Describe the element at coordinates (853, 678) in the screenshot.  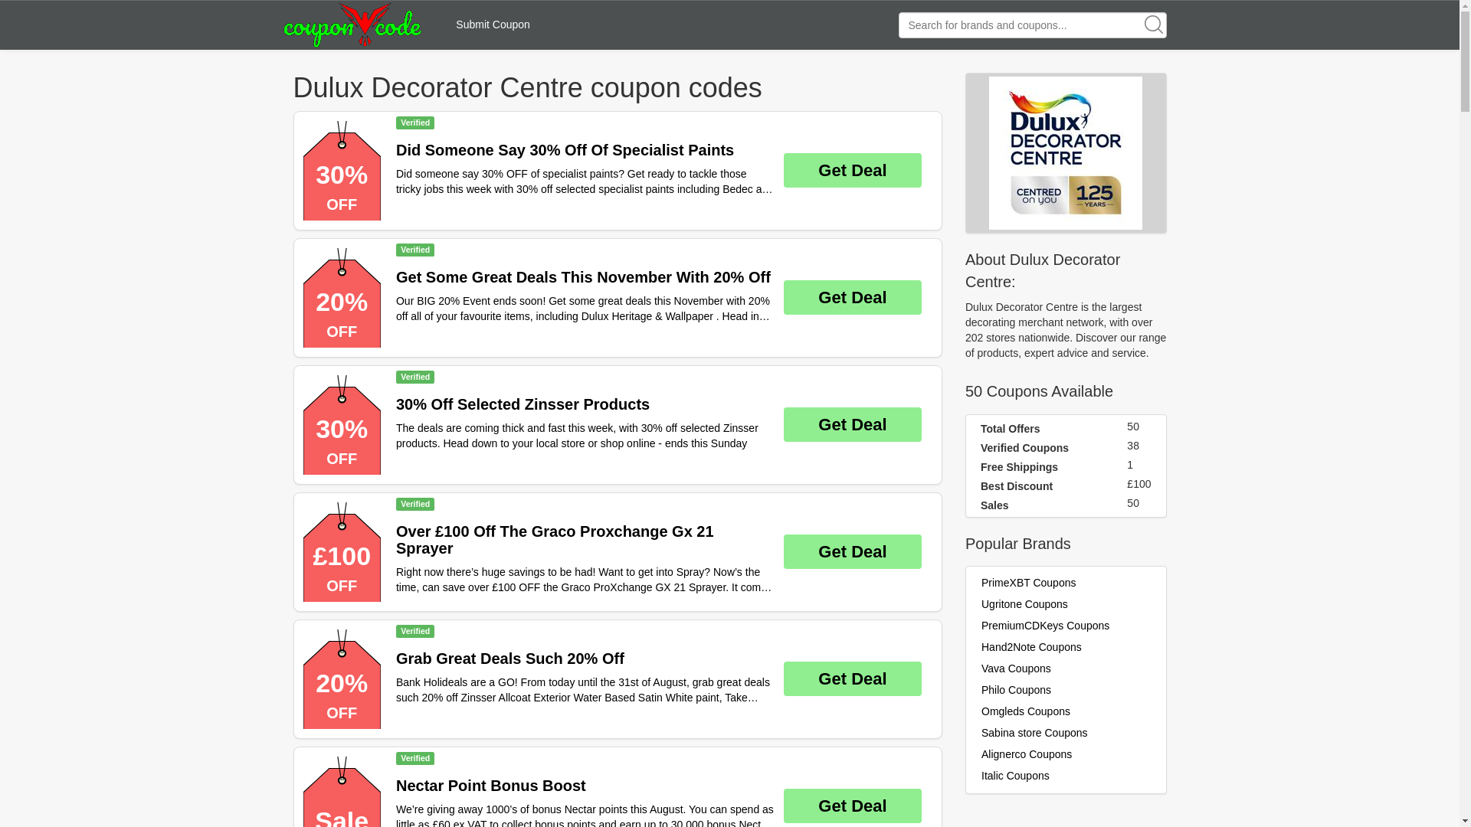
I see `Get Deal` at that location.